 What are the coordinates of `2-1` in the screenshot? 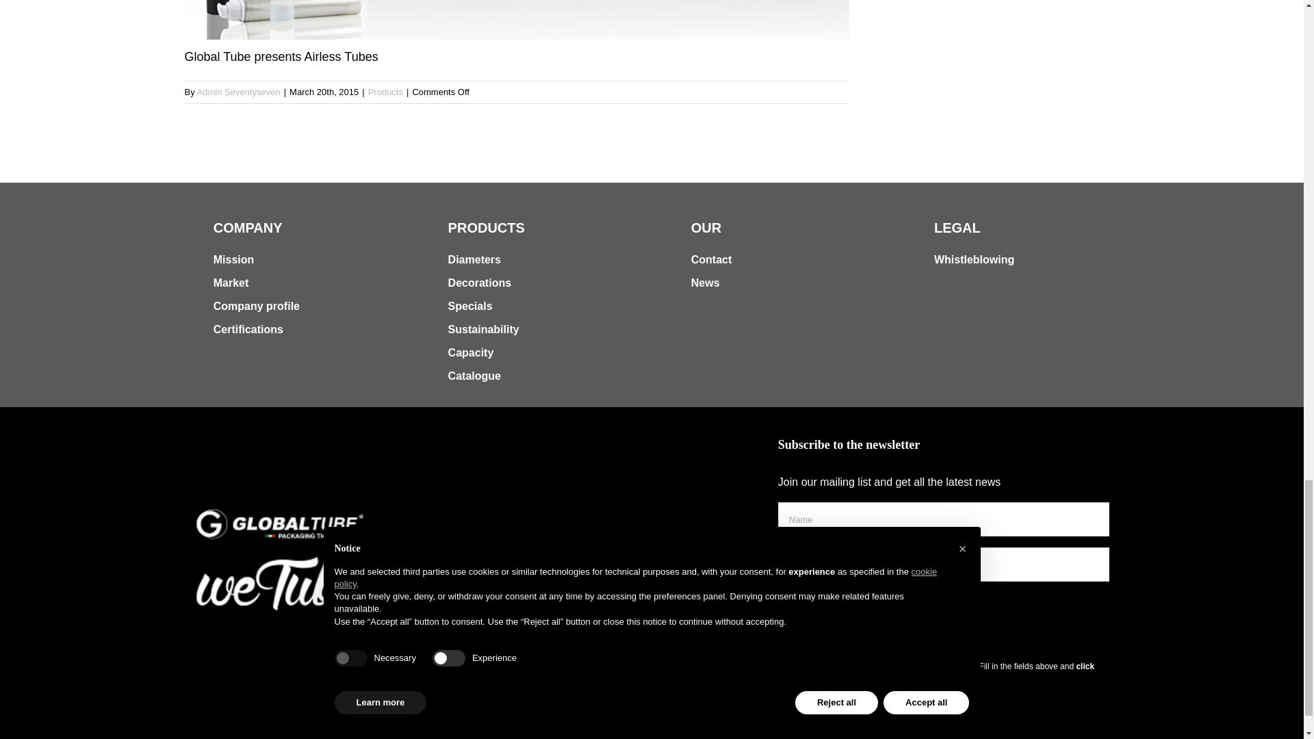 It's located at (517, 19).